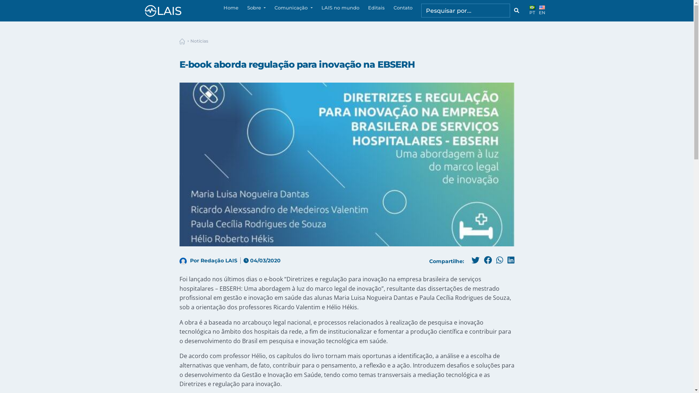 This screenshot has height=393, width=699. What do you see at coordinates (256, 9) in the screenshot?
I see `Sobre` at bounding box center [256, 9].